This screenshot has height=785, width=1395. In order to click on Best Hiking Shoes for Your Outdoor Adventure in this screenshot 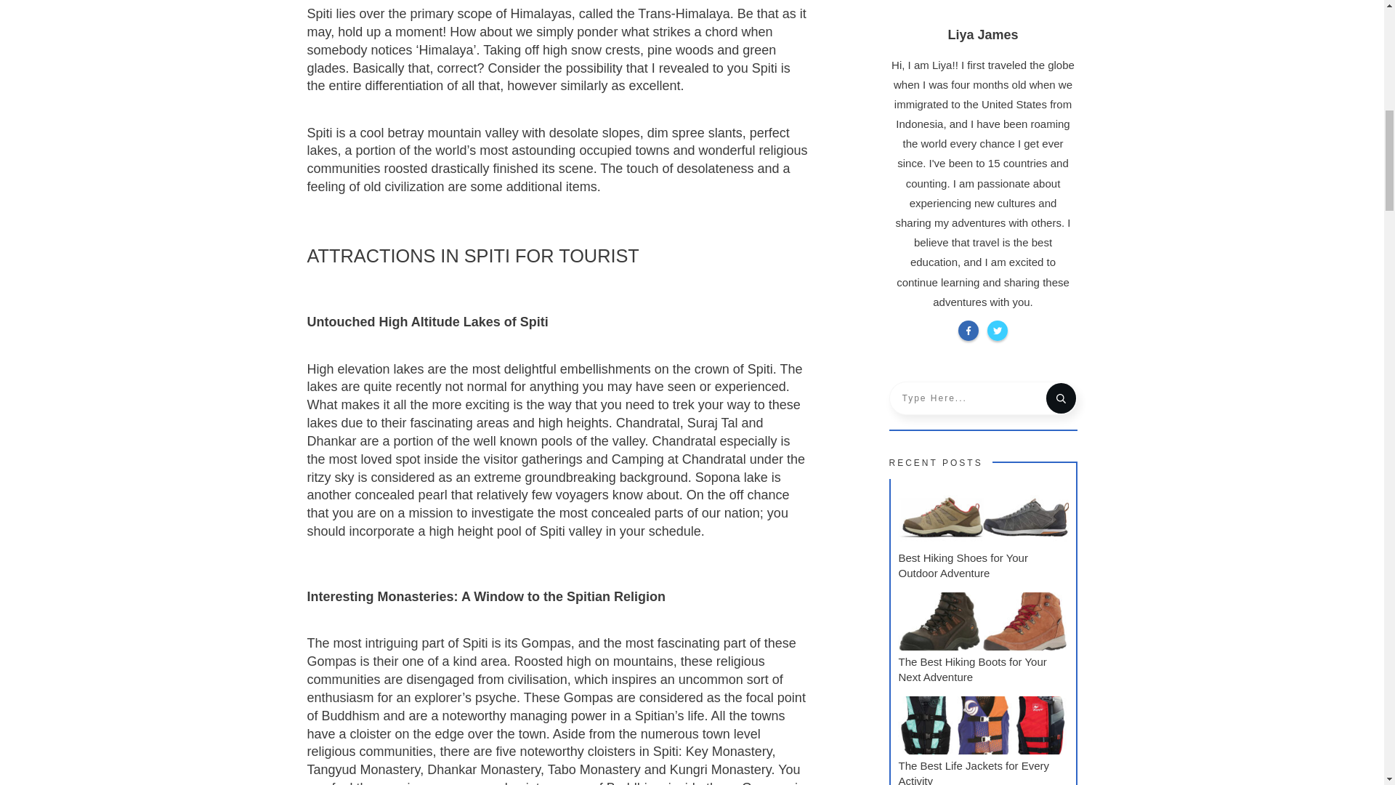, I will do `click(962, 565)`.